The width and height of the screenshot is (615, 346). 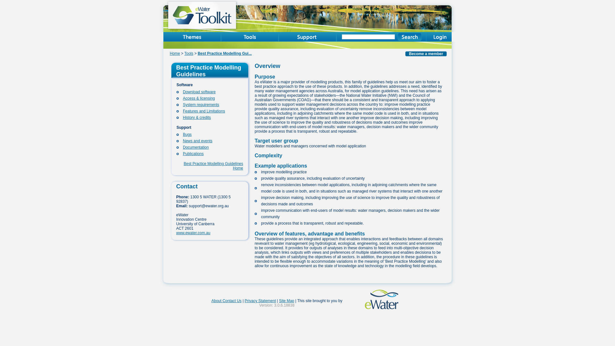 What do you see at coordinates (197, 117) in the screenshot?
I see `History & credits` at bounding box center [197, 117].